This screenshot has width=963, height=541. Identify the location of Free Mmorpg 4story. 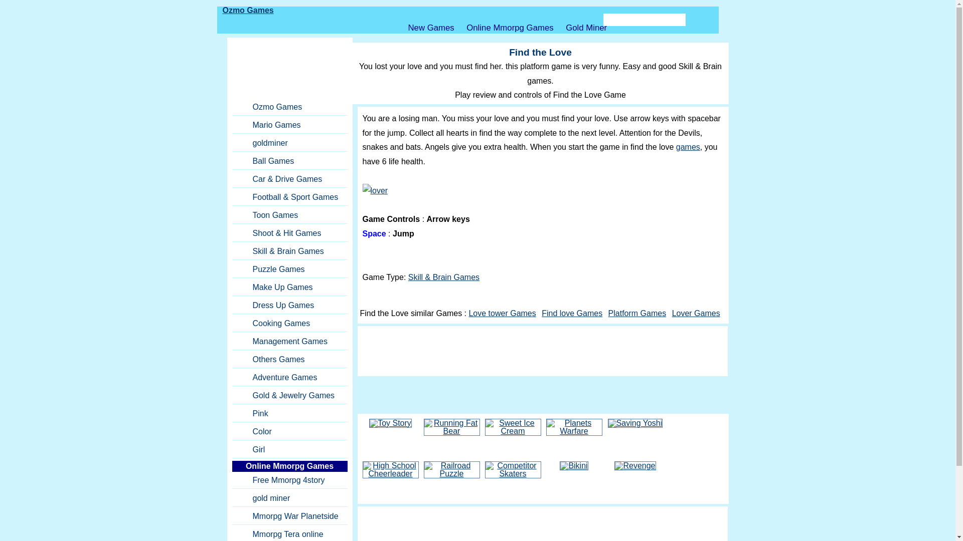
(289, 480).